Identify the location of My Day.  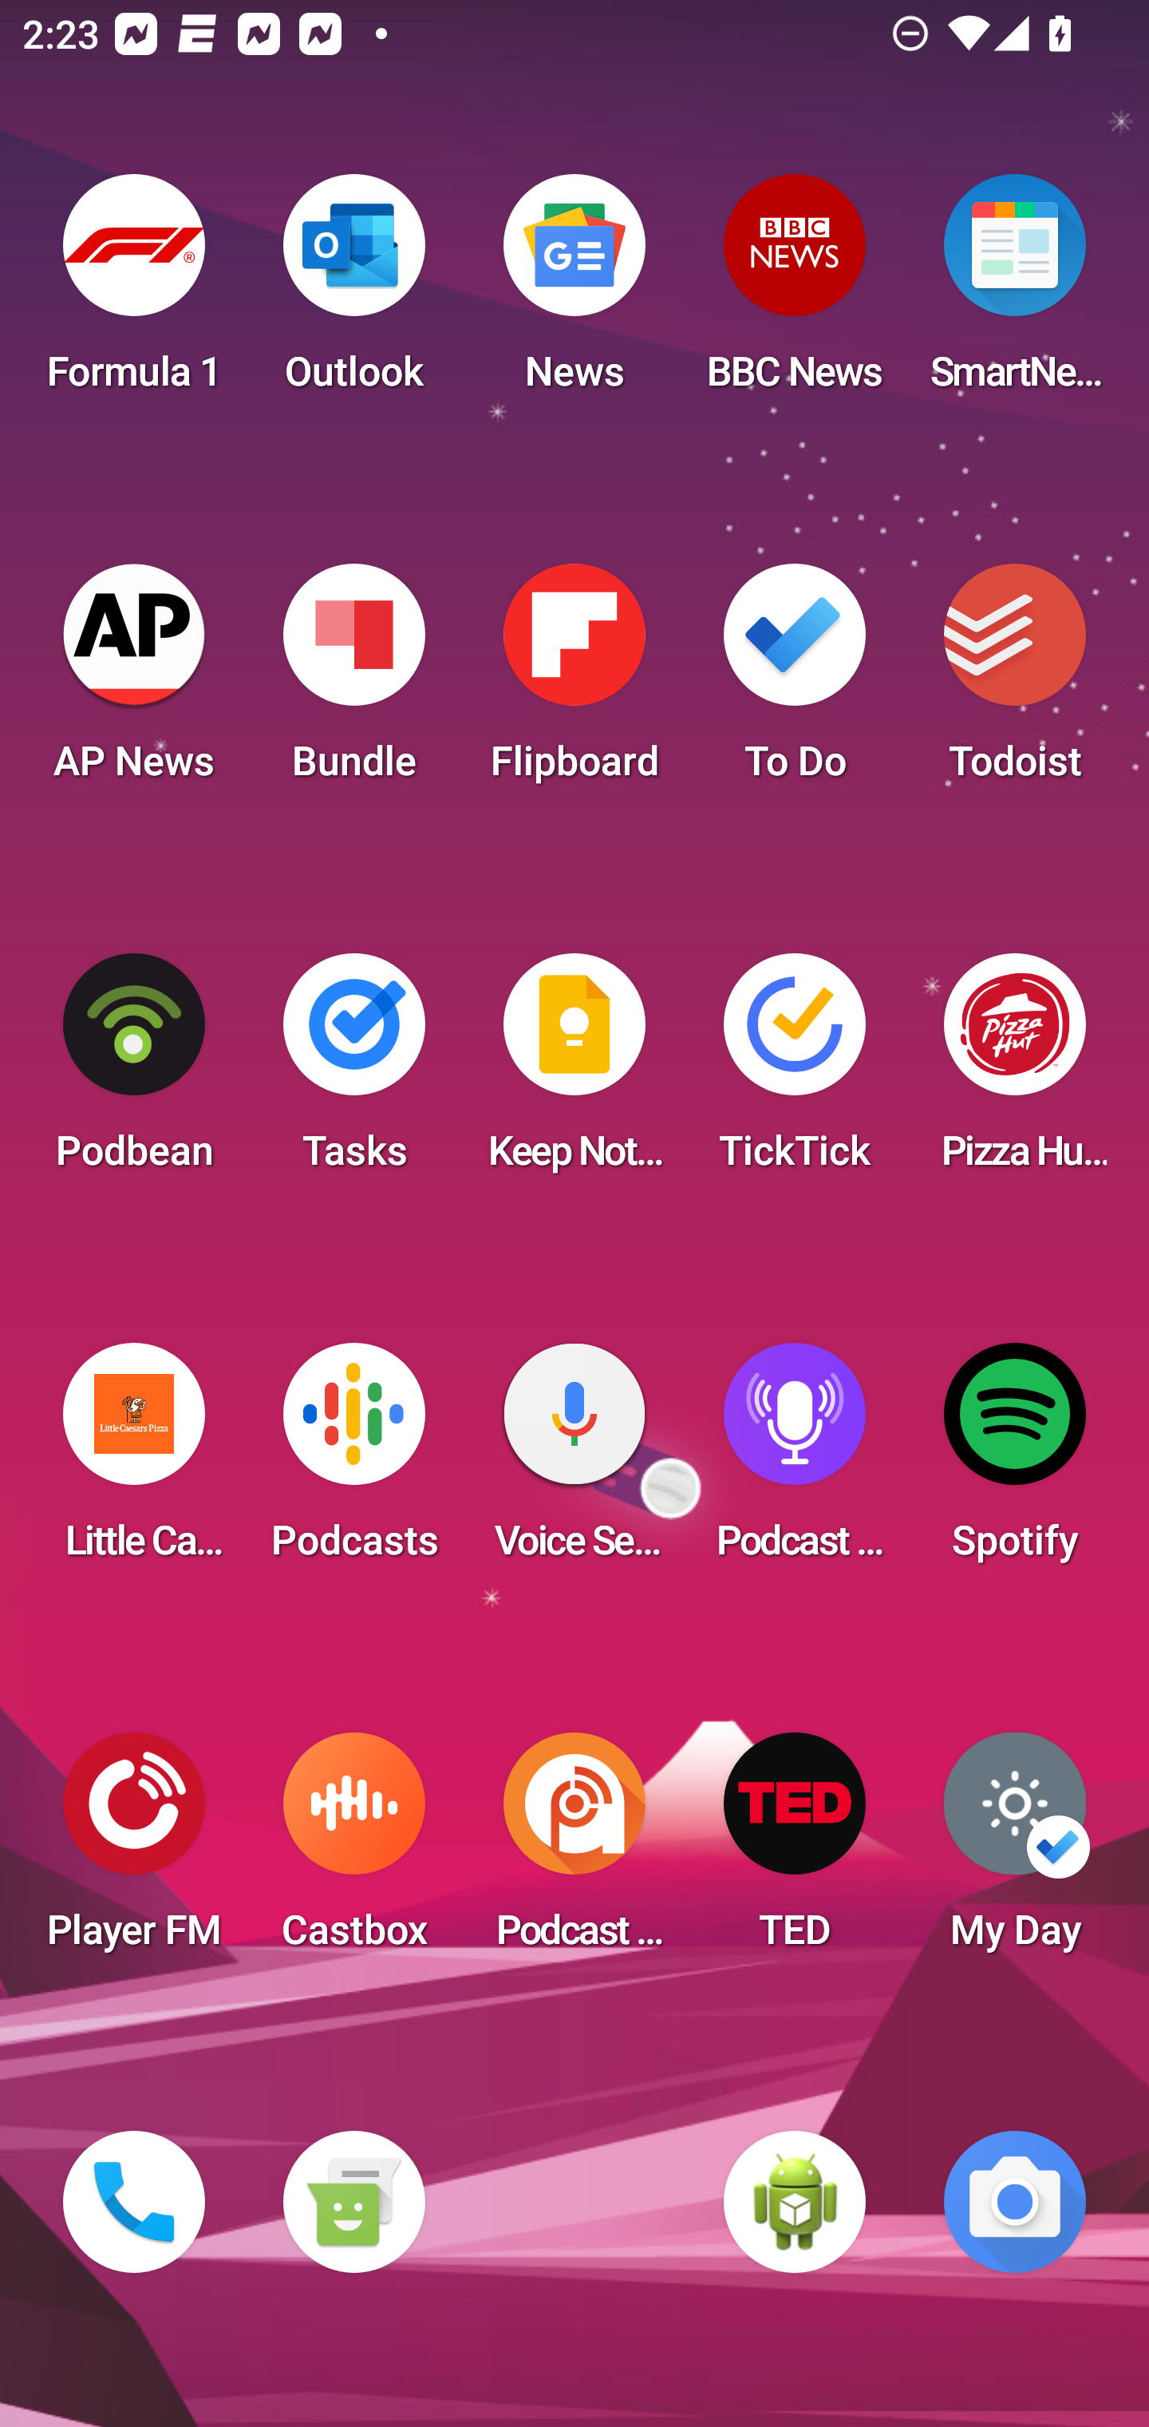
(1015, 1851).